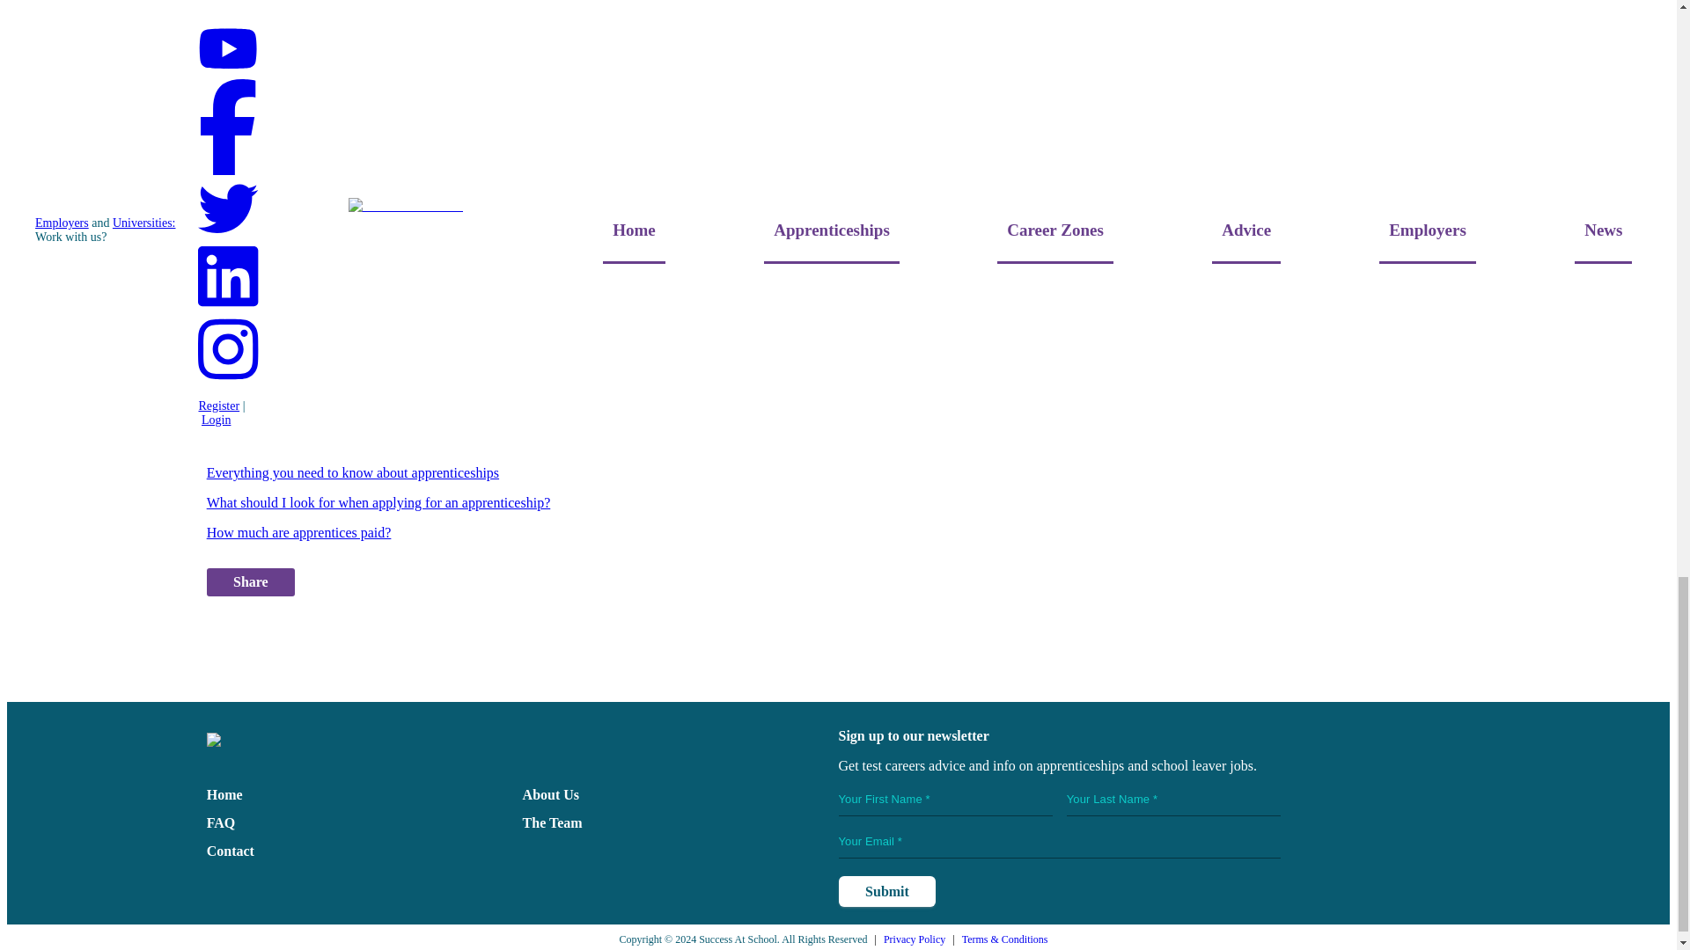 This screenshot has height=950, width=1690. I want to click on Share, so click(250, 582).